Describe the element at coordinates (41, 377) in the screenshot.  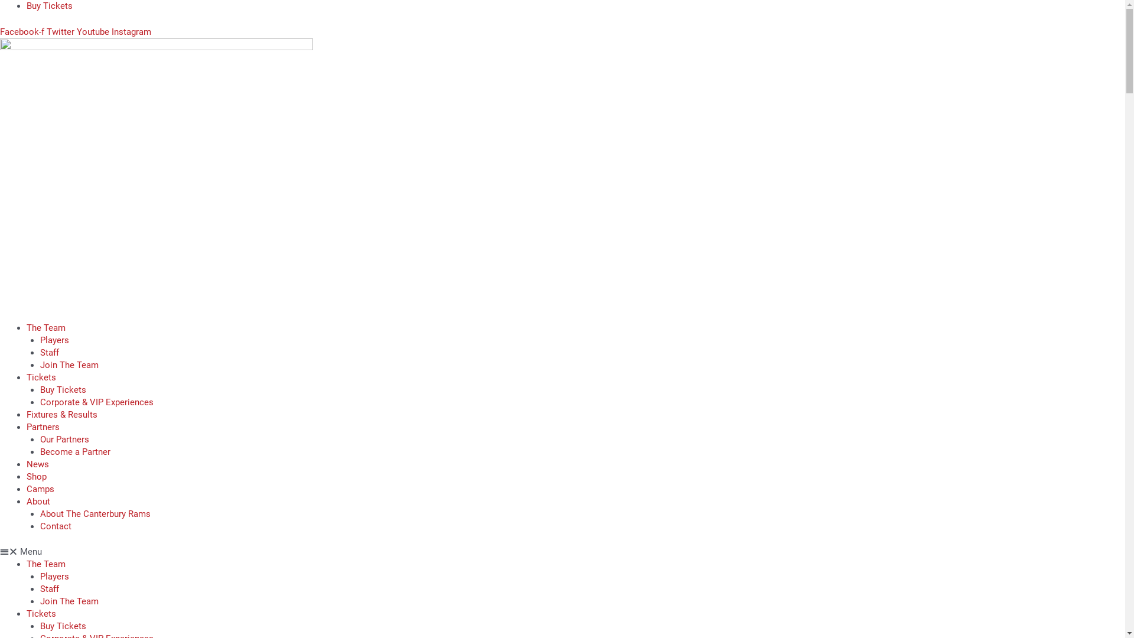
I see `Tickets` at that location.